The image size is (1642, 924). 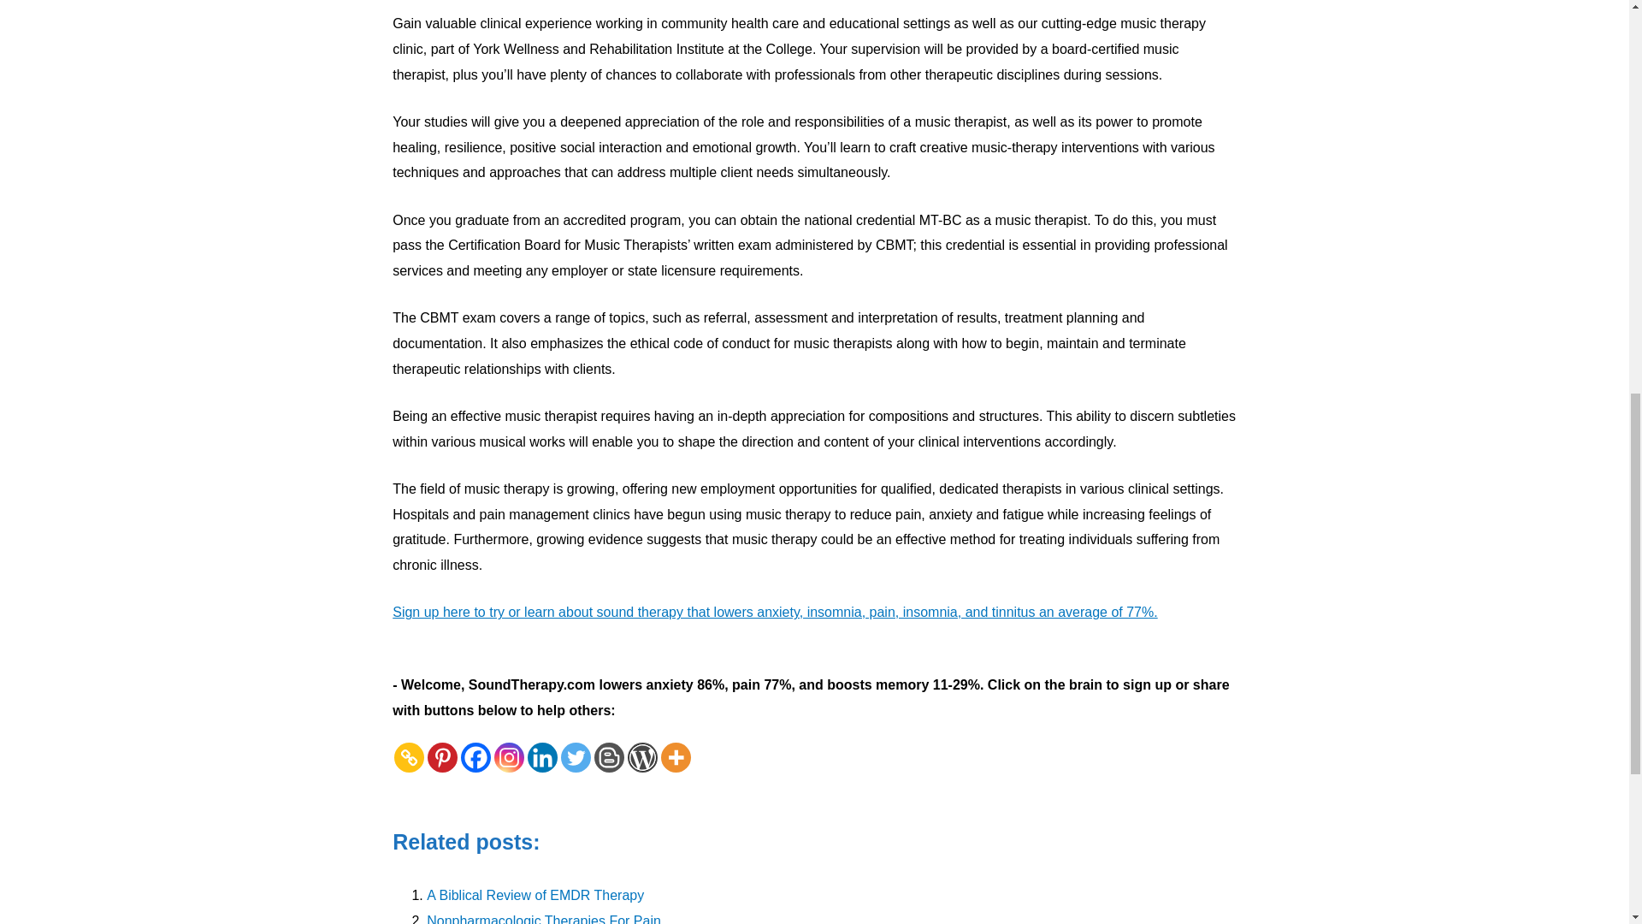 I want to click on Pinterest, so click(x=442, y=757).